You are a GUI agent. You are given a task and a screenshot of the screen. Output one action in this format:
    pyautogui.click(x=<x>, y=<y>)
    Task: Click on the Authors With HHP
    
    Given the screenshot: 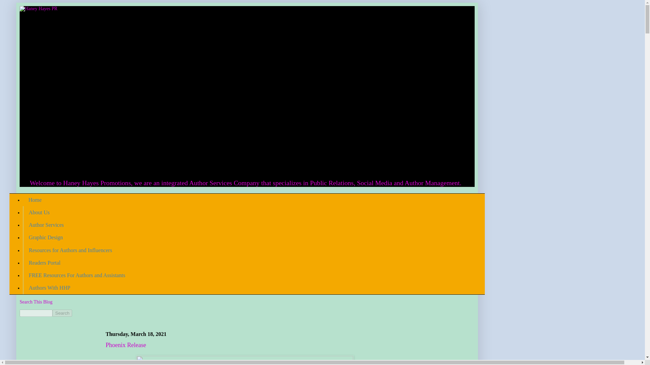 What is the action you would take?
    pyautogui.click(x=49, y=288)
    